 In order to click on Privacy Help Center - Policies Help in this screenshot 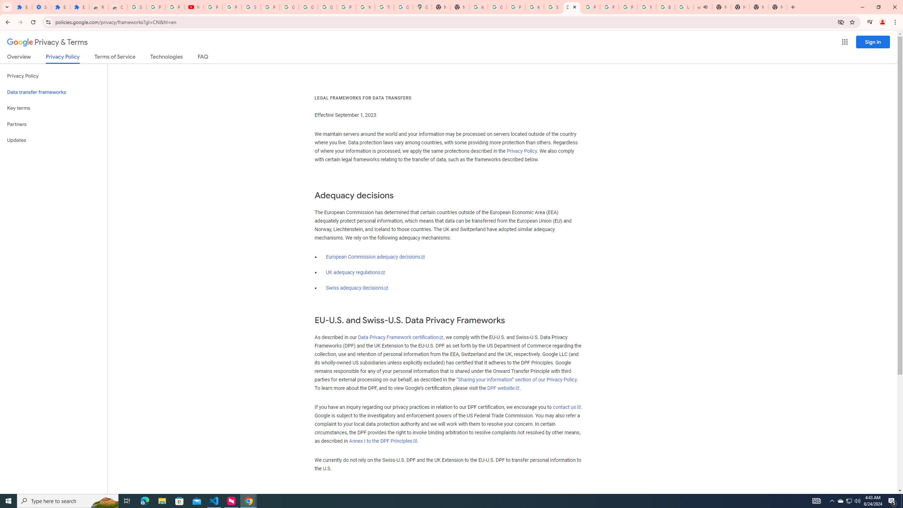, I will do `click(590, 7)`.